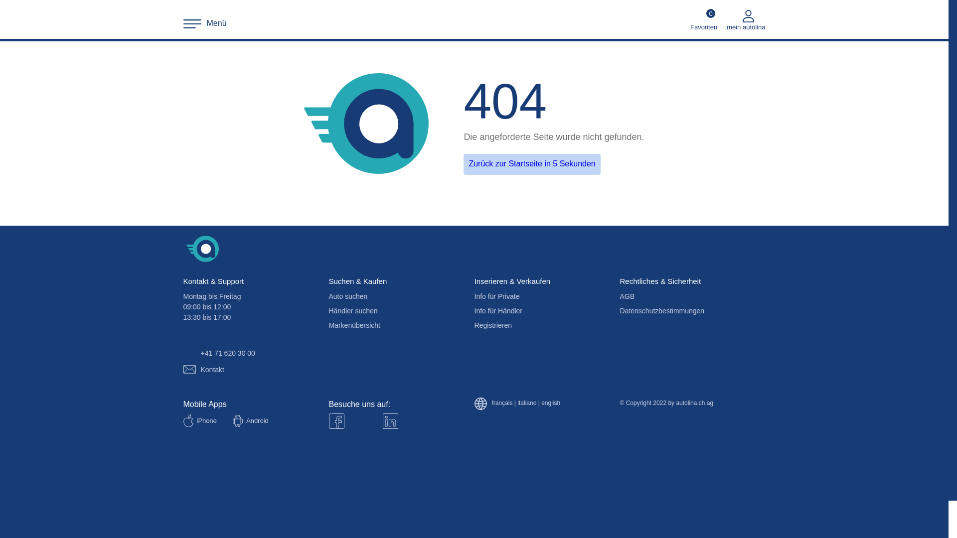 Image resolution: width=957 pixels, height=538 pixels. I want to click on italiano, so click(527, 403).